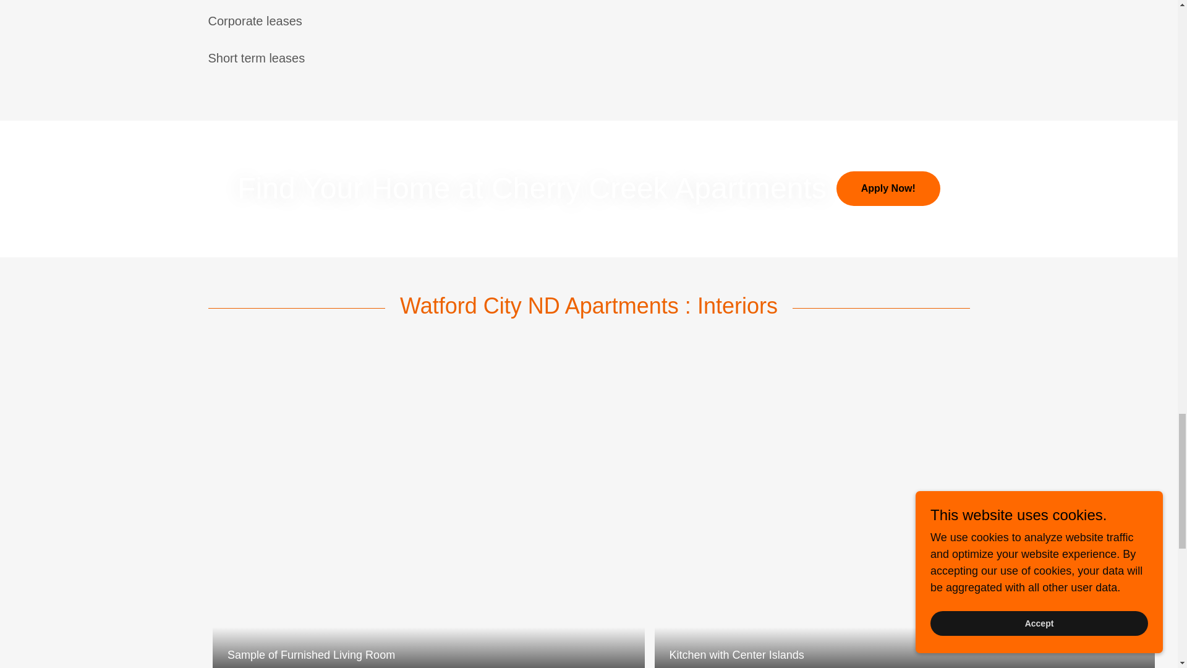 The image size is (1187, 668). Describe the element at coordinates (888, 188) in the screenshot. I see `Apply Now!` at that location.